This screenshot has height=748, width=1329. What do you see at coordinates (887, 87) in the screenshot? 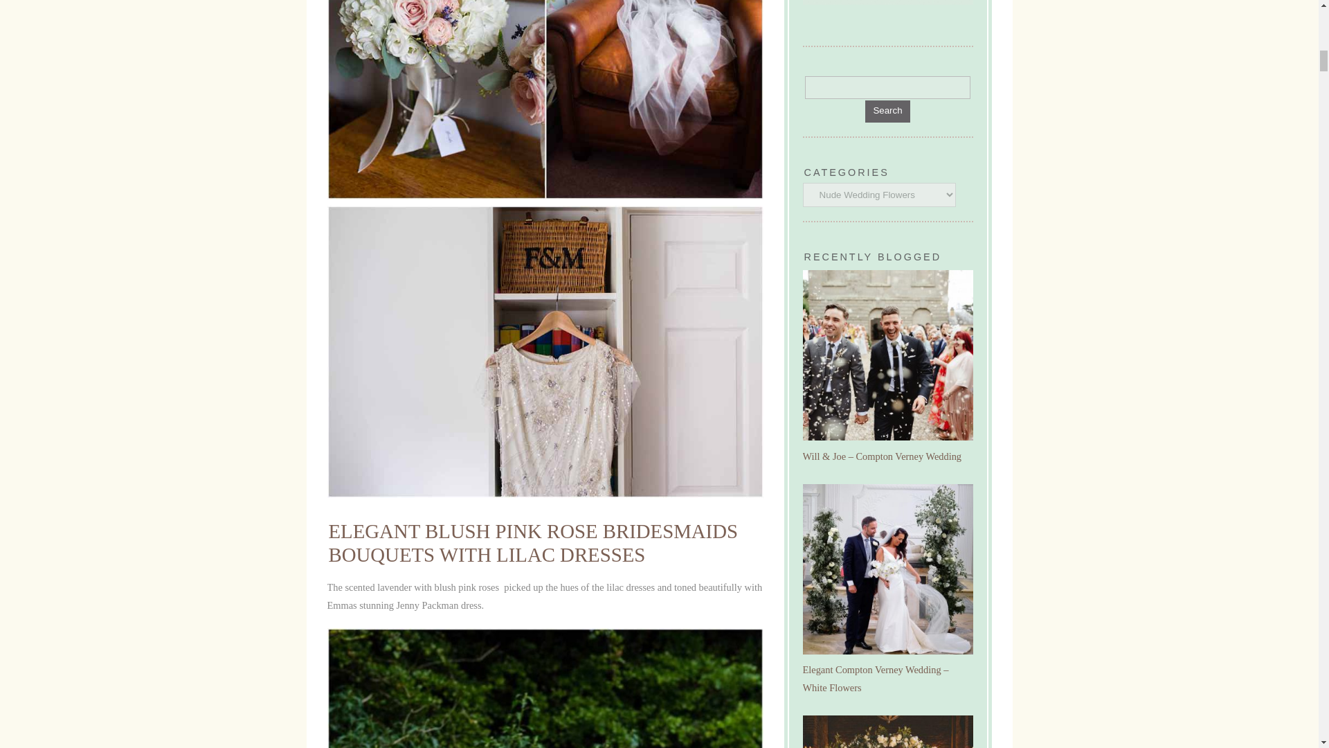
I see `Search` at bounding box center [887, 87].